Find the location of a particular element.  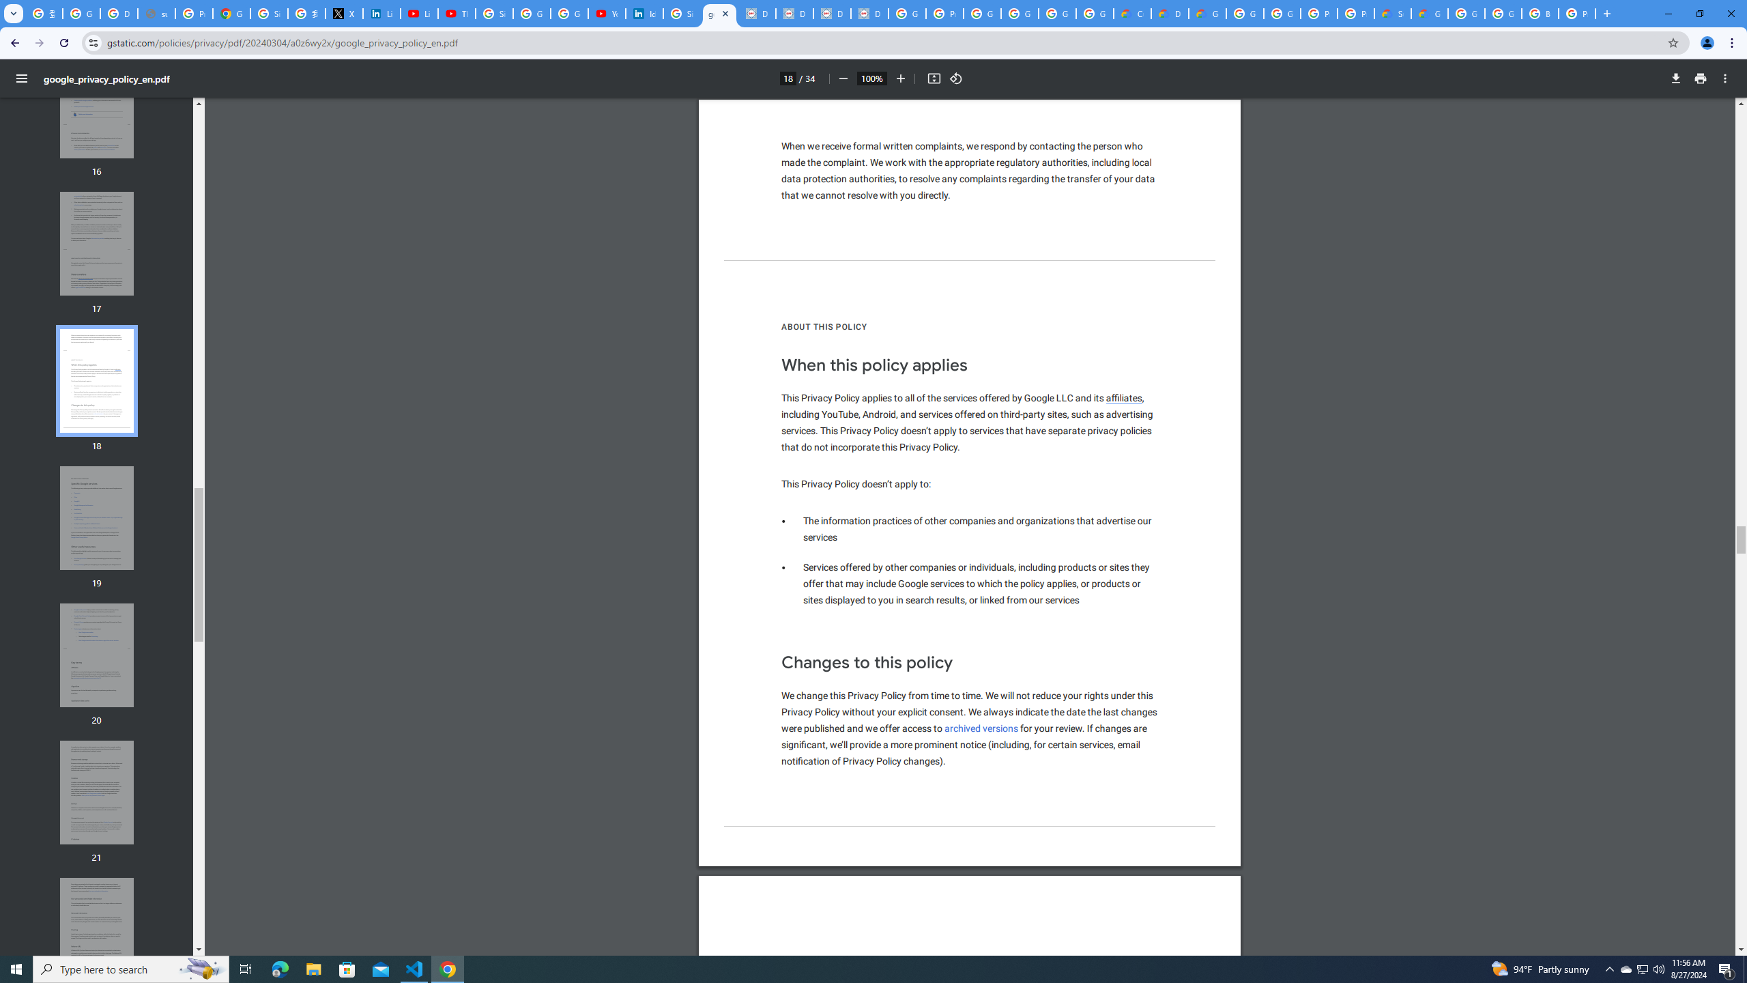

Thumbnail for page 21 is located at coordinates (97, 793).